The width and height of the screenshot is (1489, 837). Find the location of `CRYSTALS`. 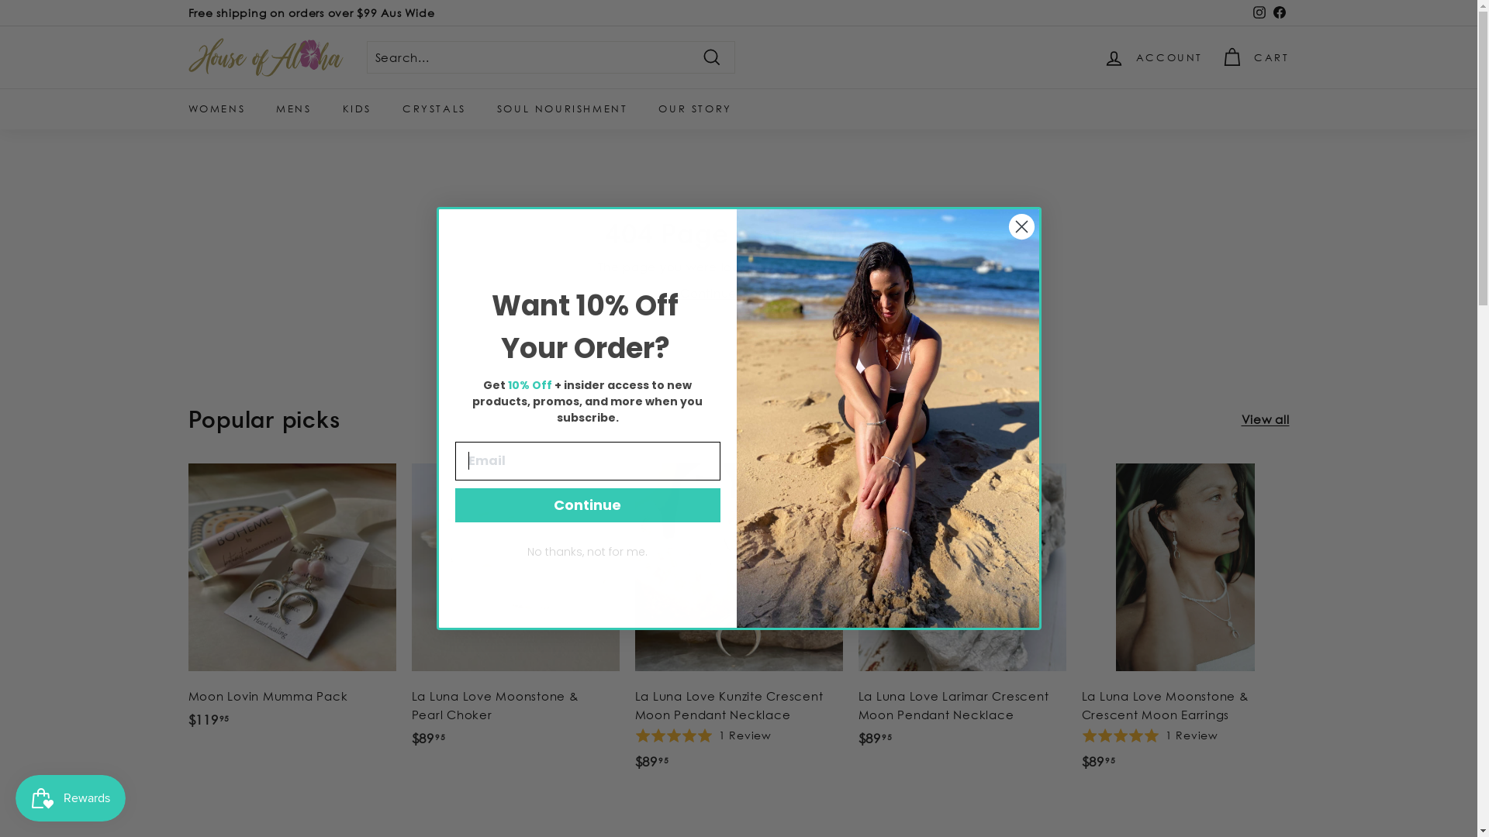

CRYSTALS is located at coordinates (434, 108).